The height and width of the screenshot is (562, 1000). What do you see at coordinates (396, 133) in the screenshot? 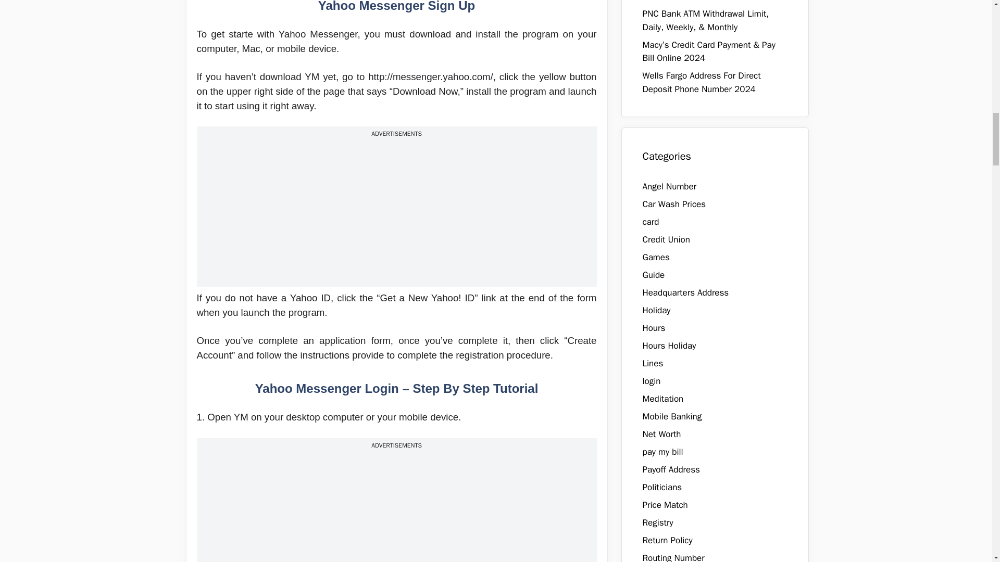
I see `ADVERTISEMENTS` at bounding box center [396, 133].